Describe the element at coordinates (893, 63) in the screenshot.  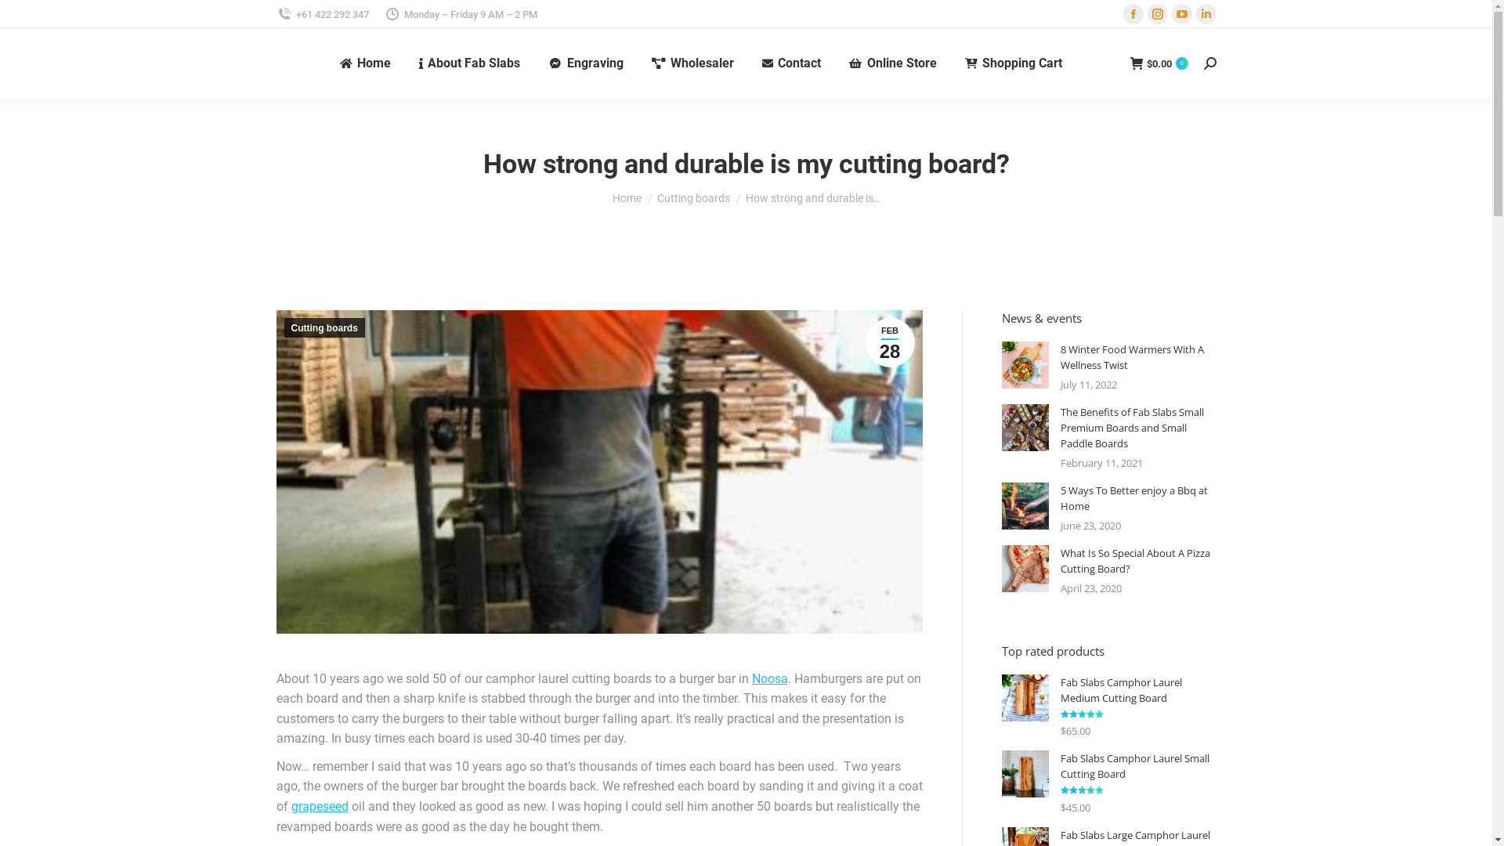
I see `Online Store` at that location.